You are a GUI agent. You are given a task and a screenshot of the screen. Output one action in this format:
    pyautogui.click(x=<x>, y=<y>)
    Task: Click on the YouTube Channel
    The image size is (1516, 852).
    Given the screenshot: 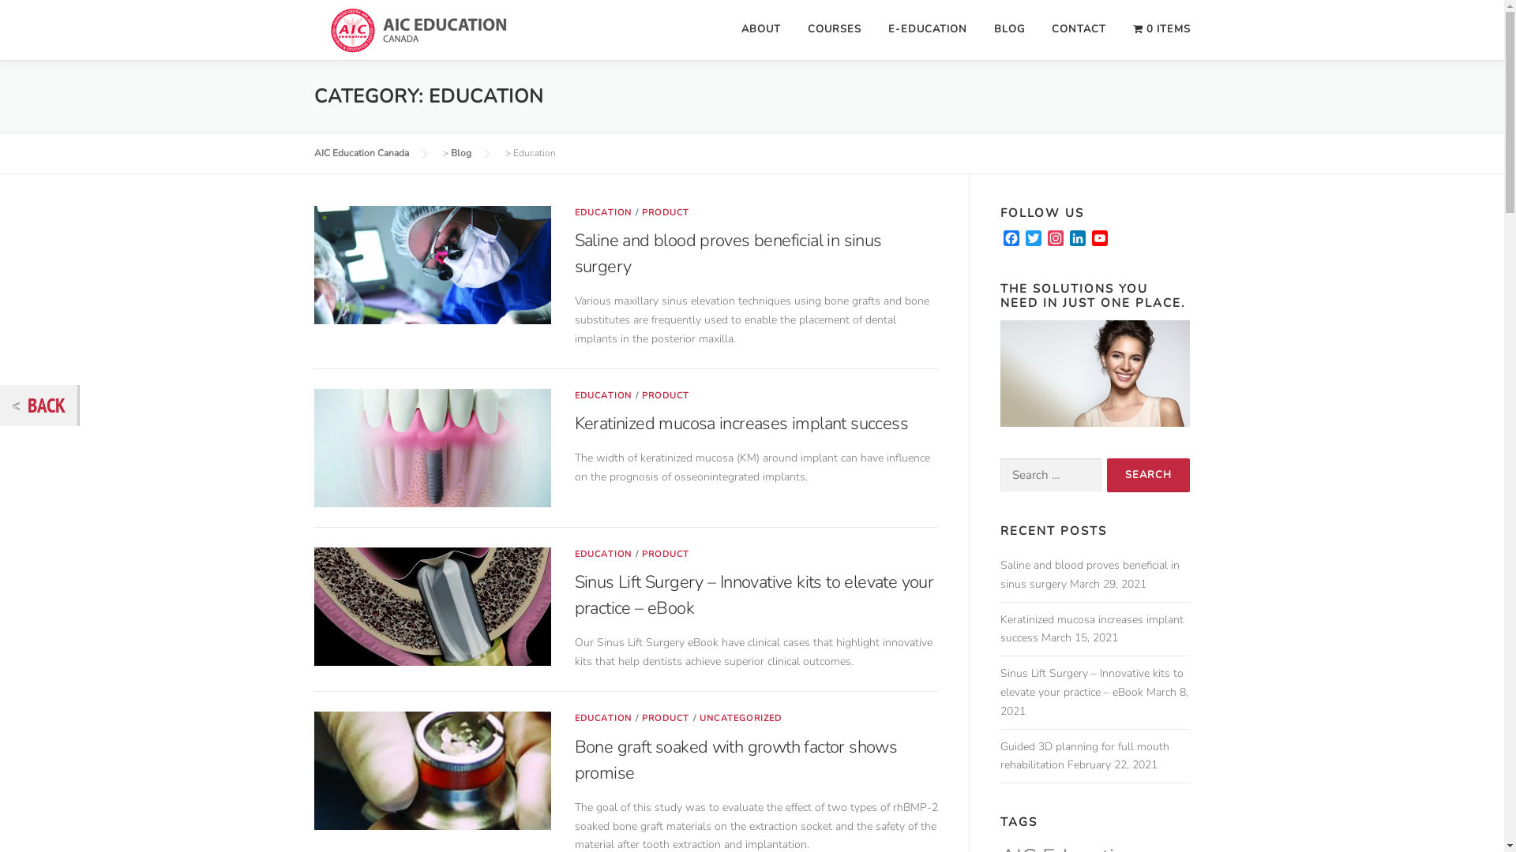 What is the action you would take?
    pyautogui.click(x=1099, y=240)
    